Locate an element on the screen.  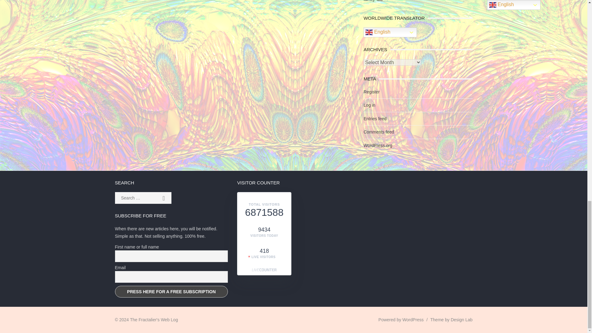
Press Here For A Free Subscription is located at coordinates (171, 292).